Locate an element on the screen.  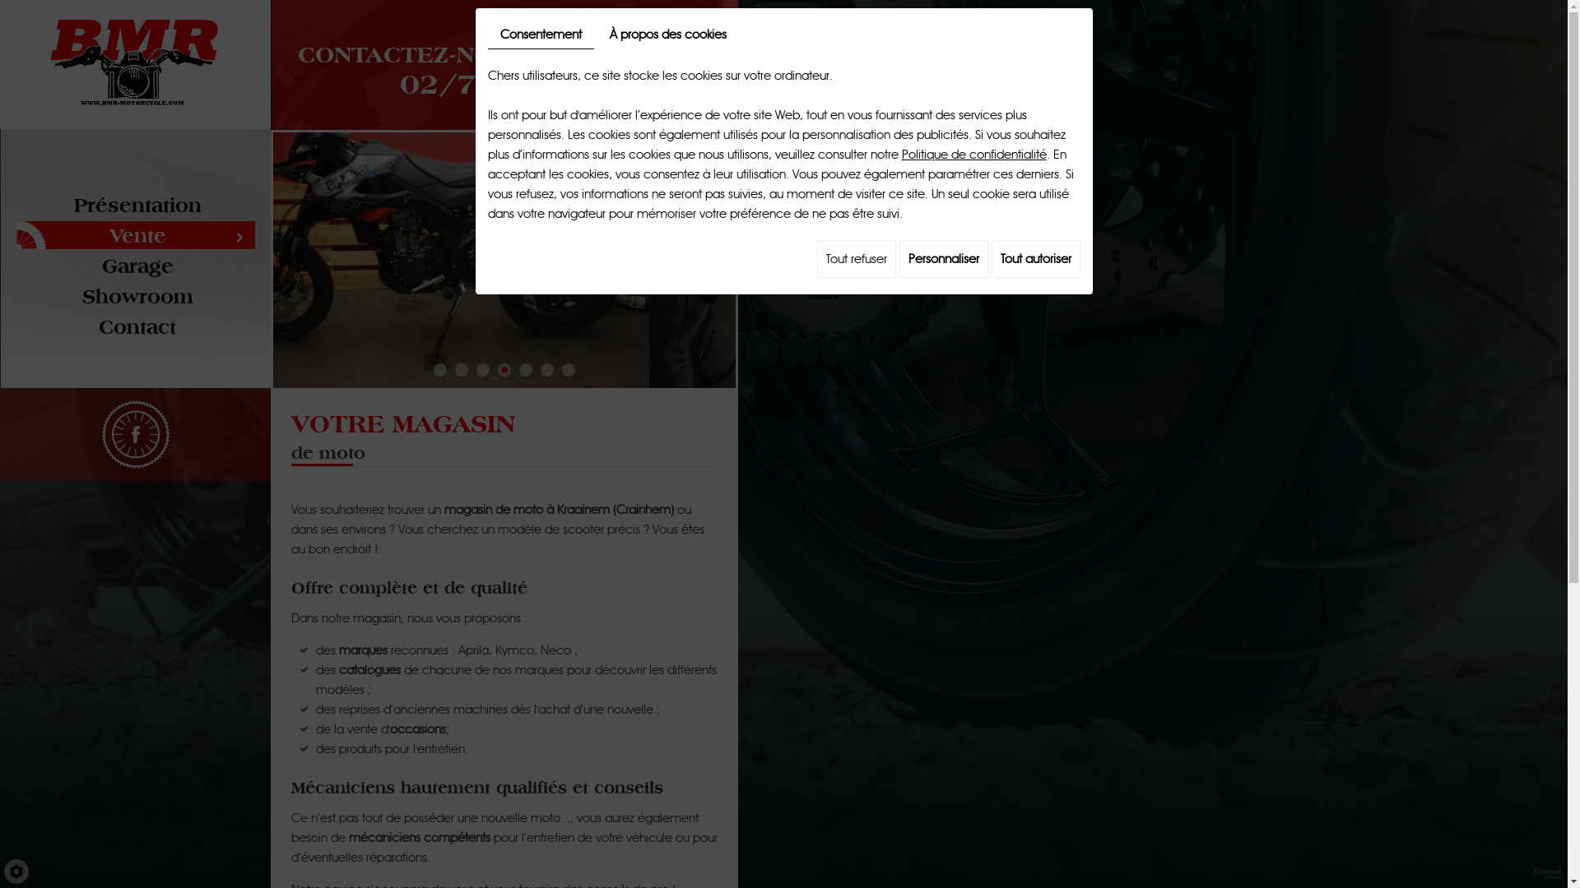
Tout autoriser is located at coordinates (1035, 259).